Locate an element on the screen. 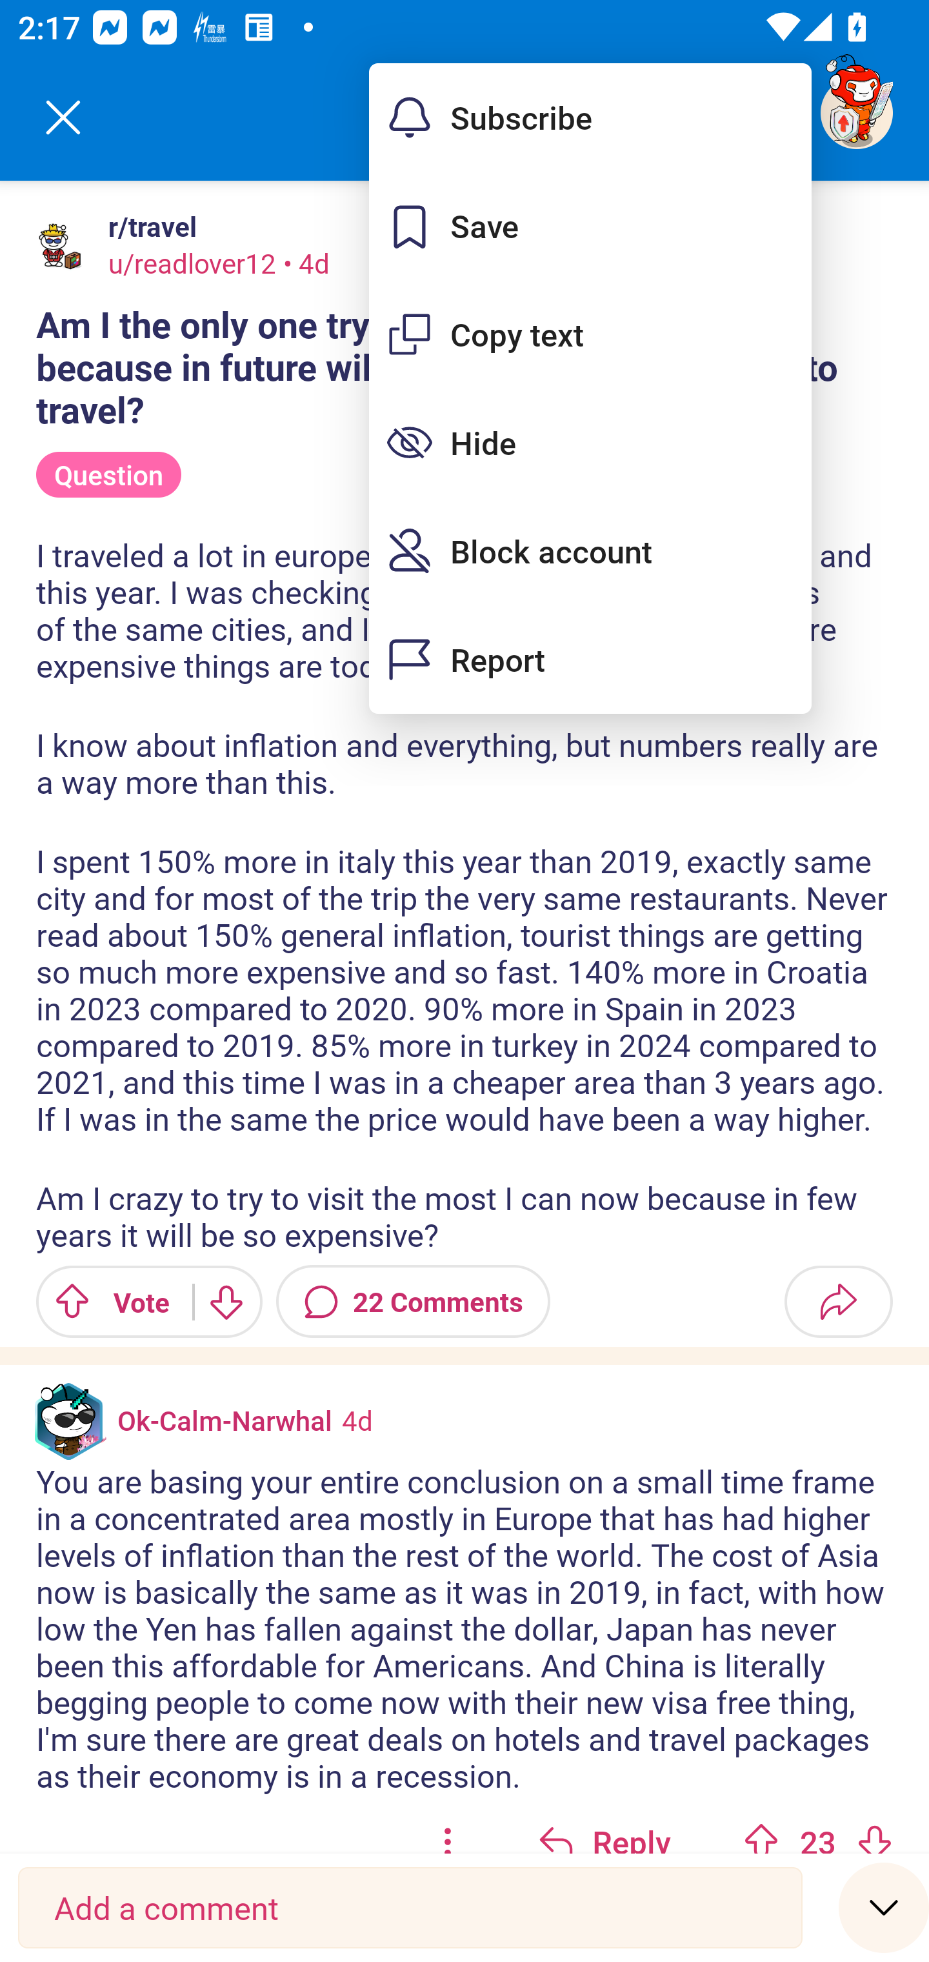 The width and height of the screenshot is (929, 1962). Block account is located at coordinates (590, 551).